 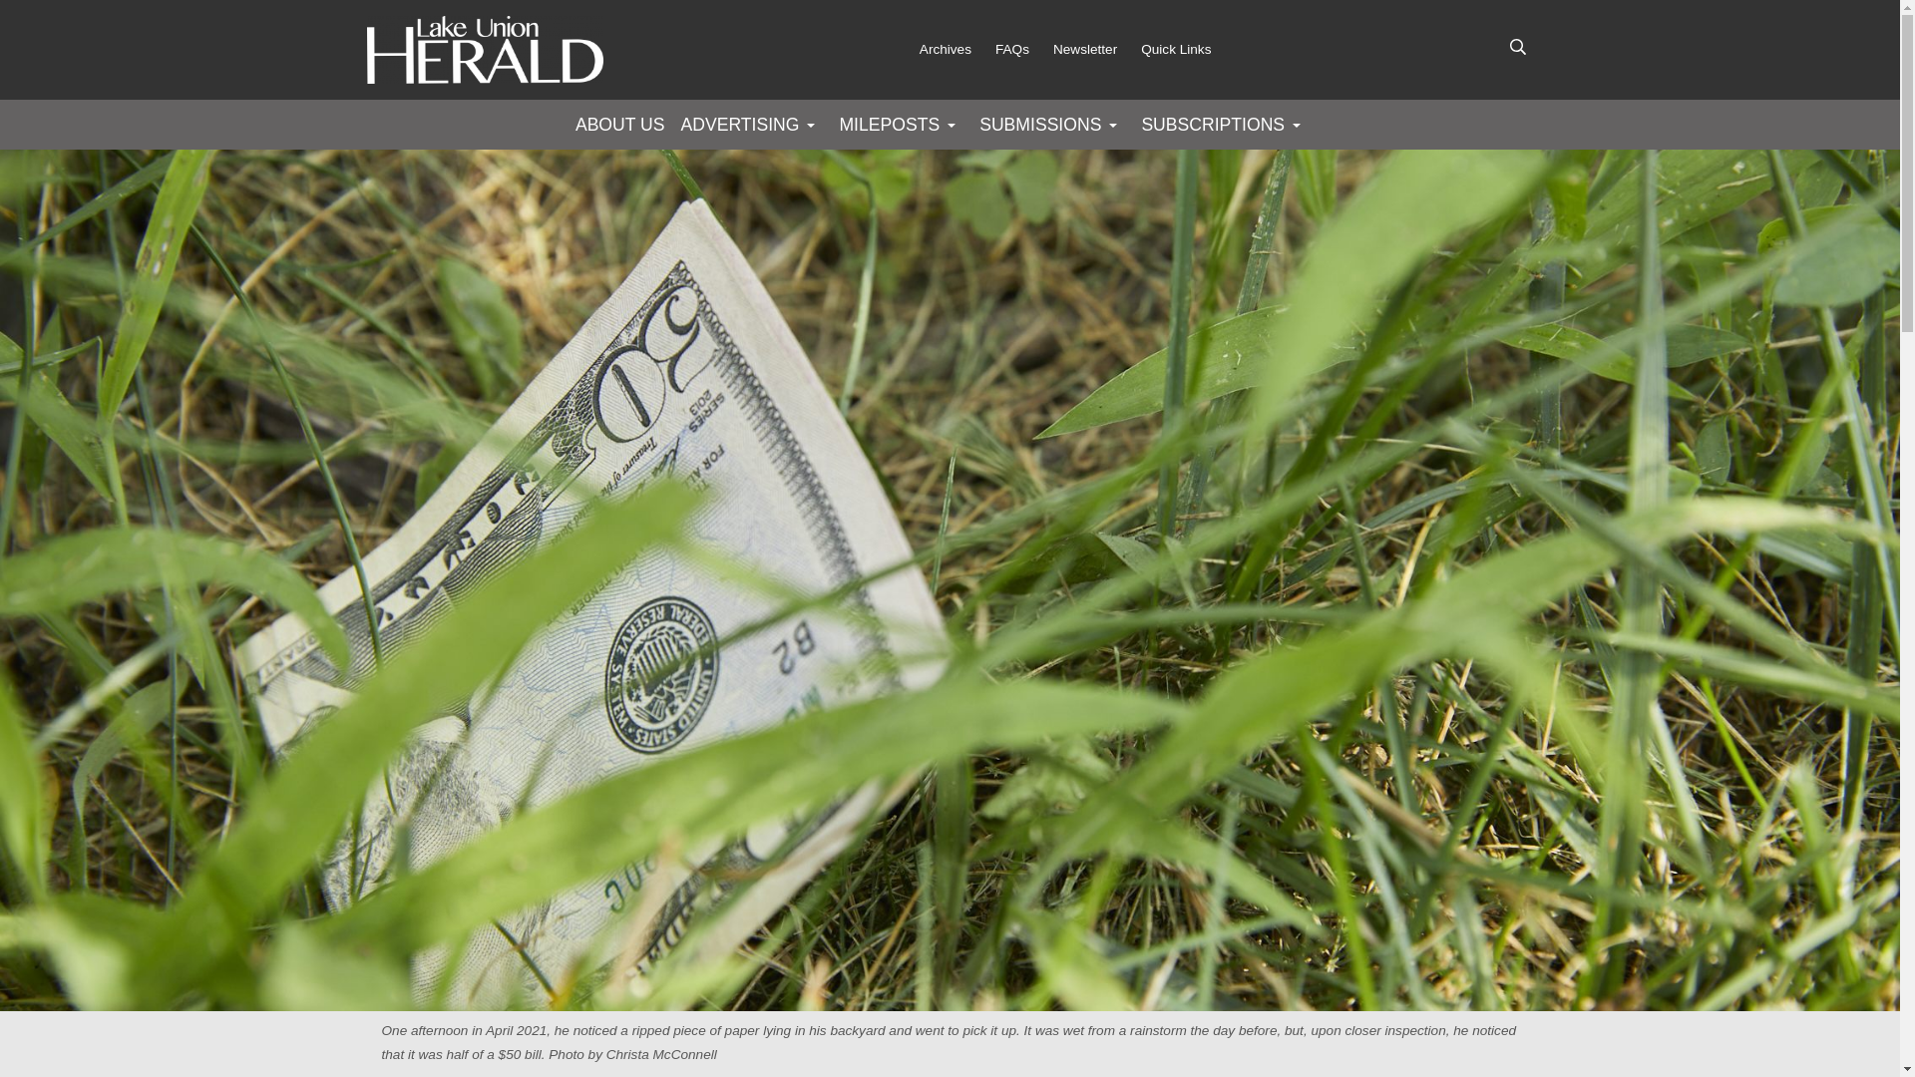 What do you see at coordinates (620, 124) in the screenshot?
I see `ABOUT US` at bounding box center [620, 124].